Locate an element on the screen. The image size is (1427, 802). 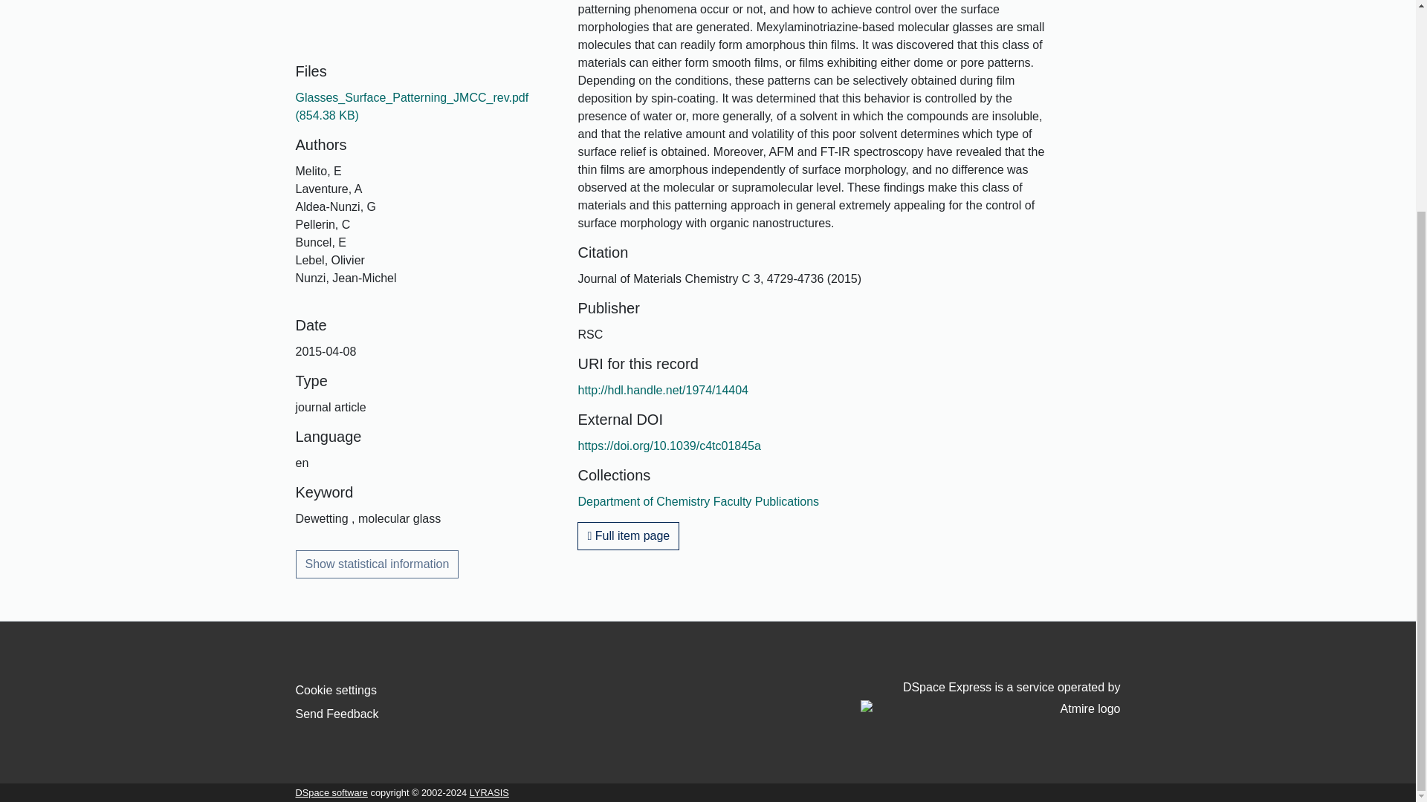
Department of Chemistry Faculty Publications is located at coordinates (699, 501).